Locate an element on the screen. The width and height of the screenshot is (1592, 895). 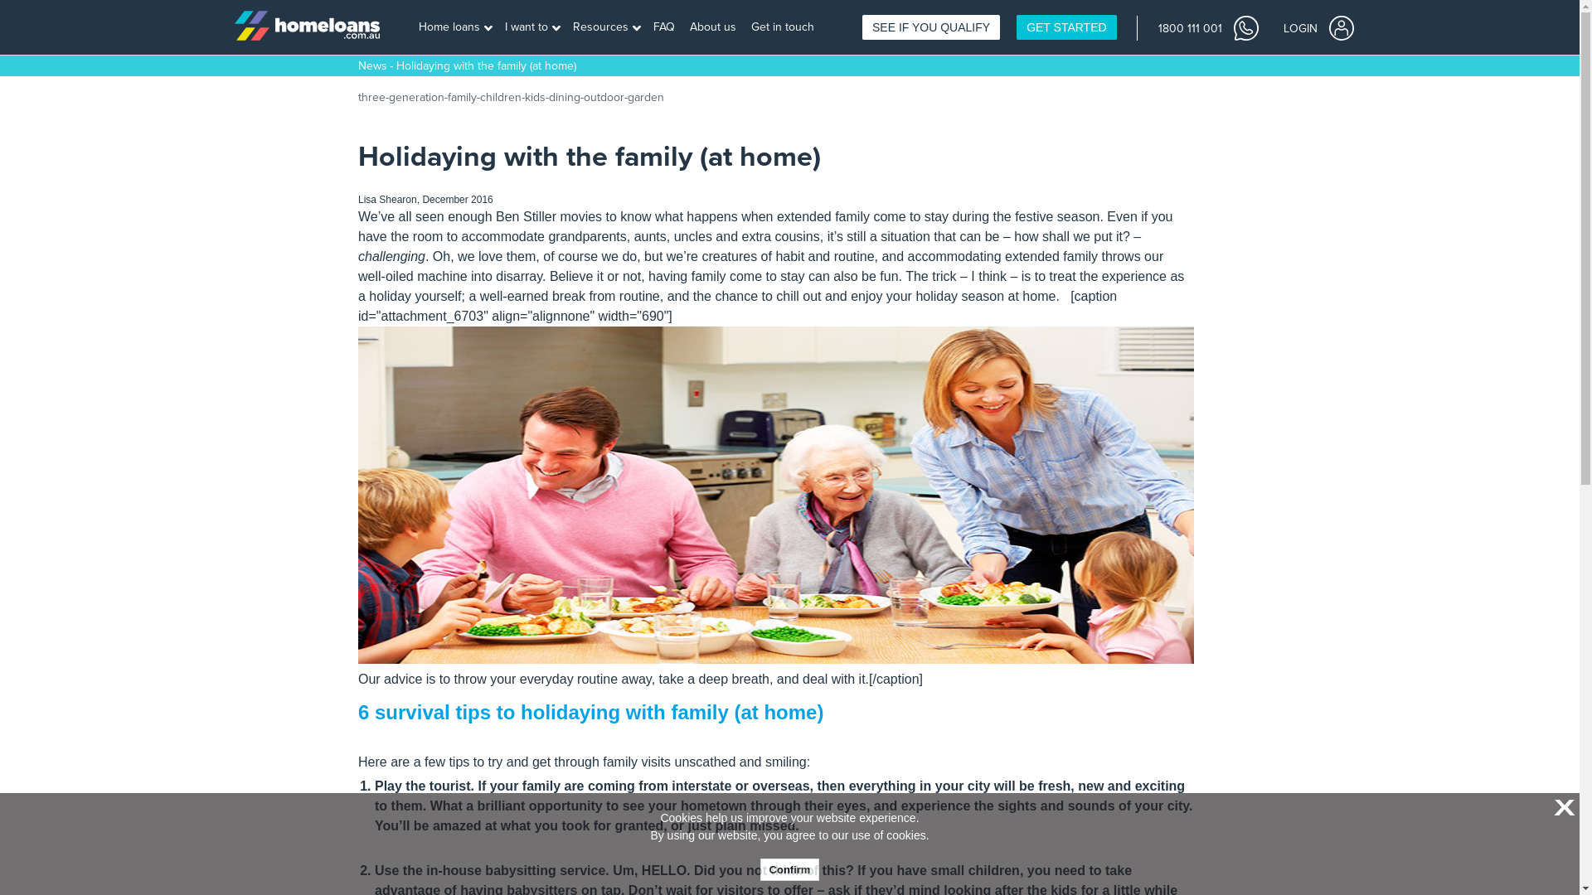
About us is located at coordinates (715, 28).